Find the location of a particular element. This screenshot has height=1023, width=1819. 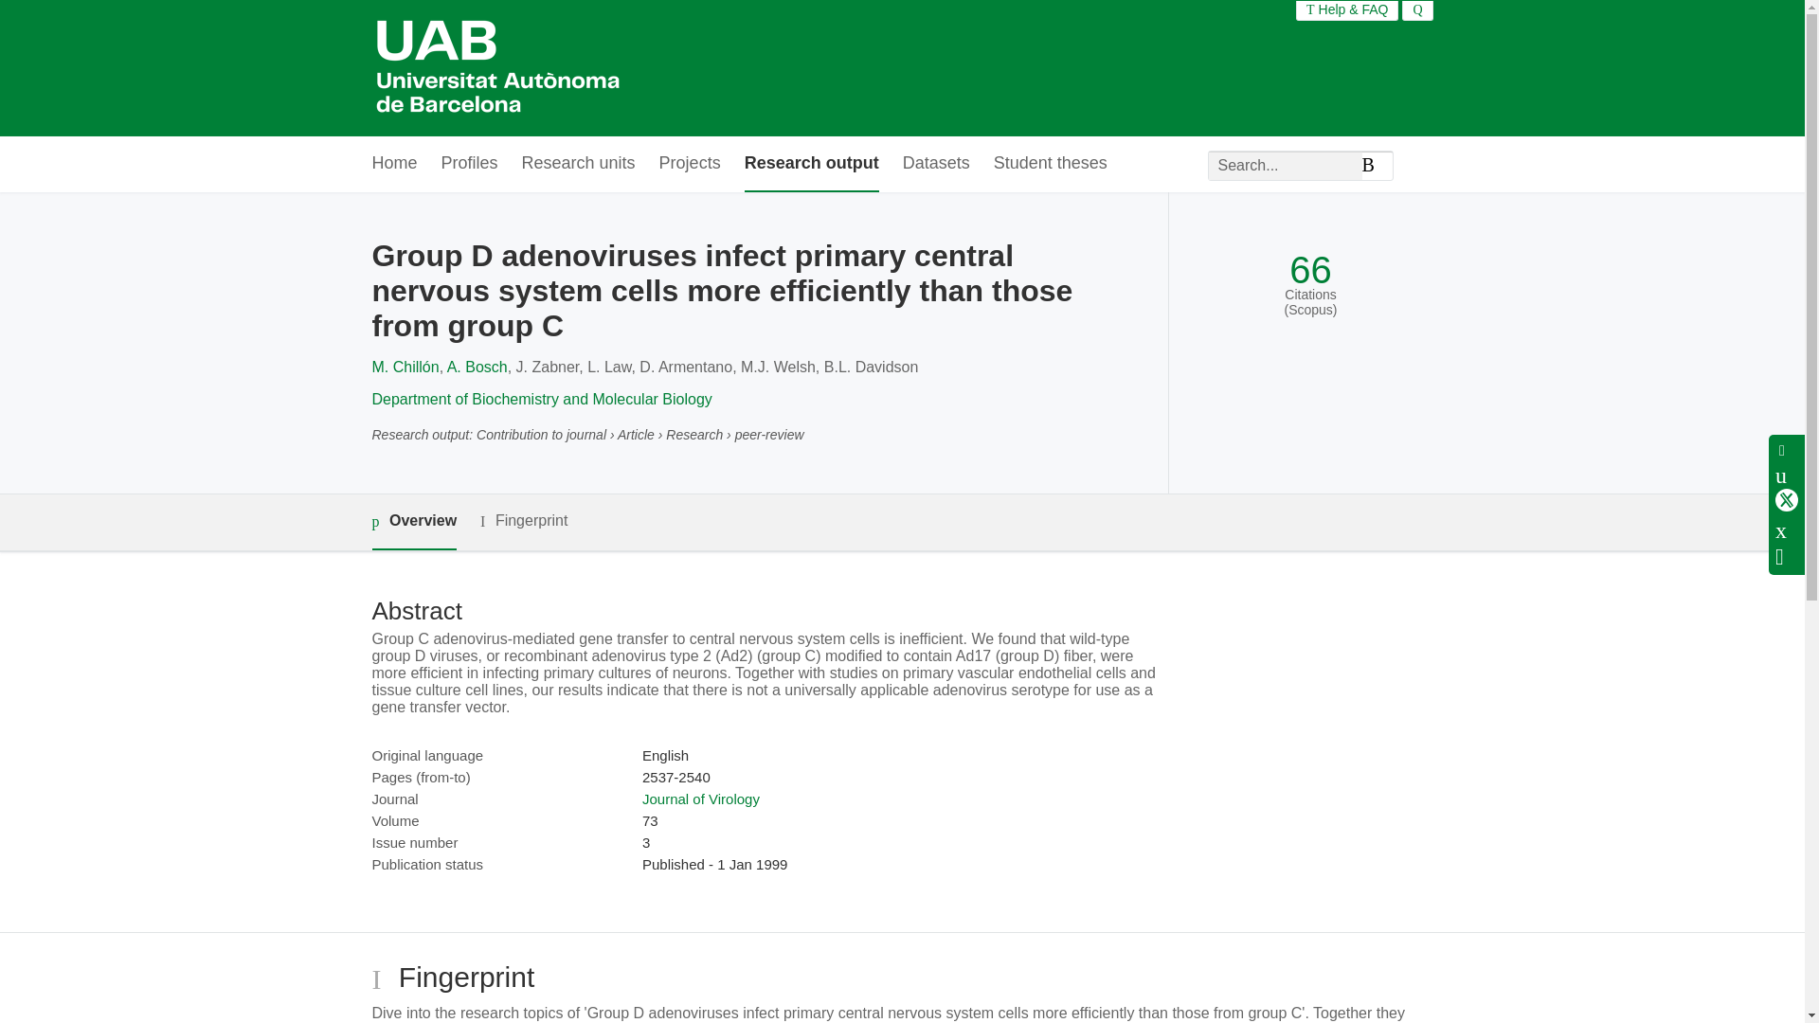

A. Bosch is located at coordinates (477, 368).